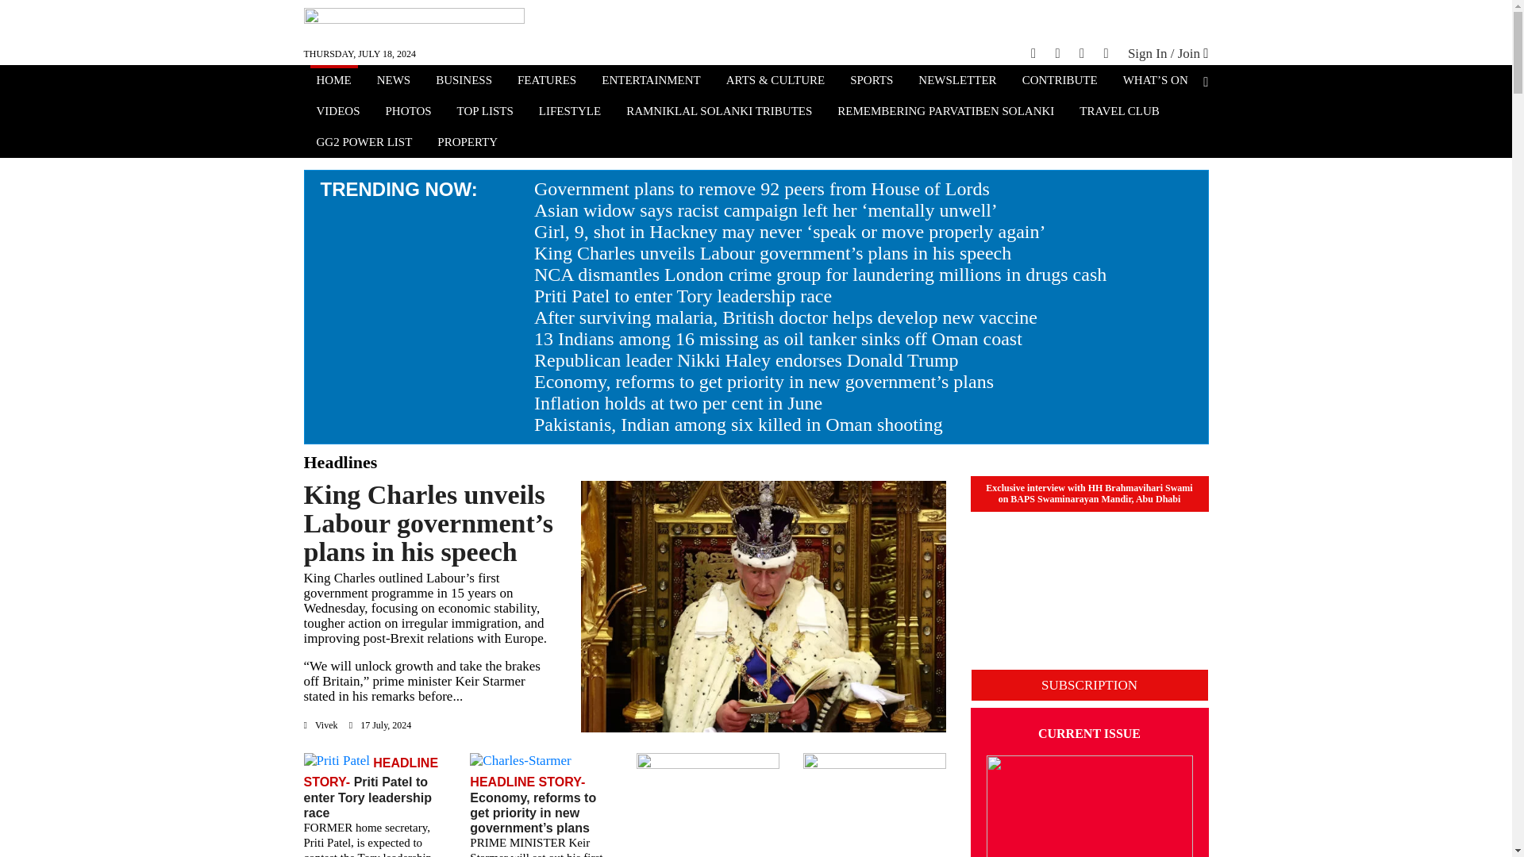 This screenshot has height=857, width=1524. What do you see at coordinates (409, 113) in the screenshot?
I see `PHOTOS` at bounding box center [409, 113].